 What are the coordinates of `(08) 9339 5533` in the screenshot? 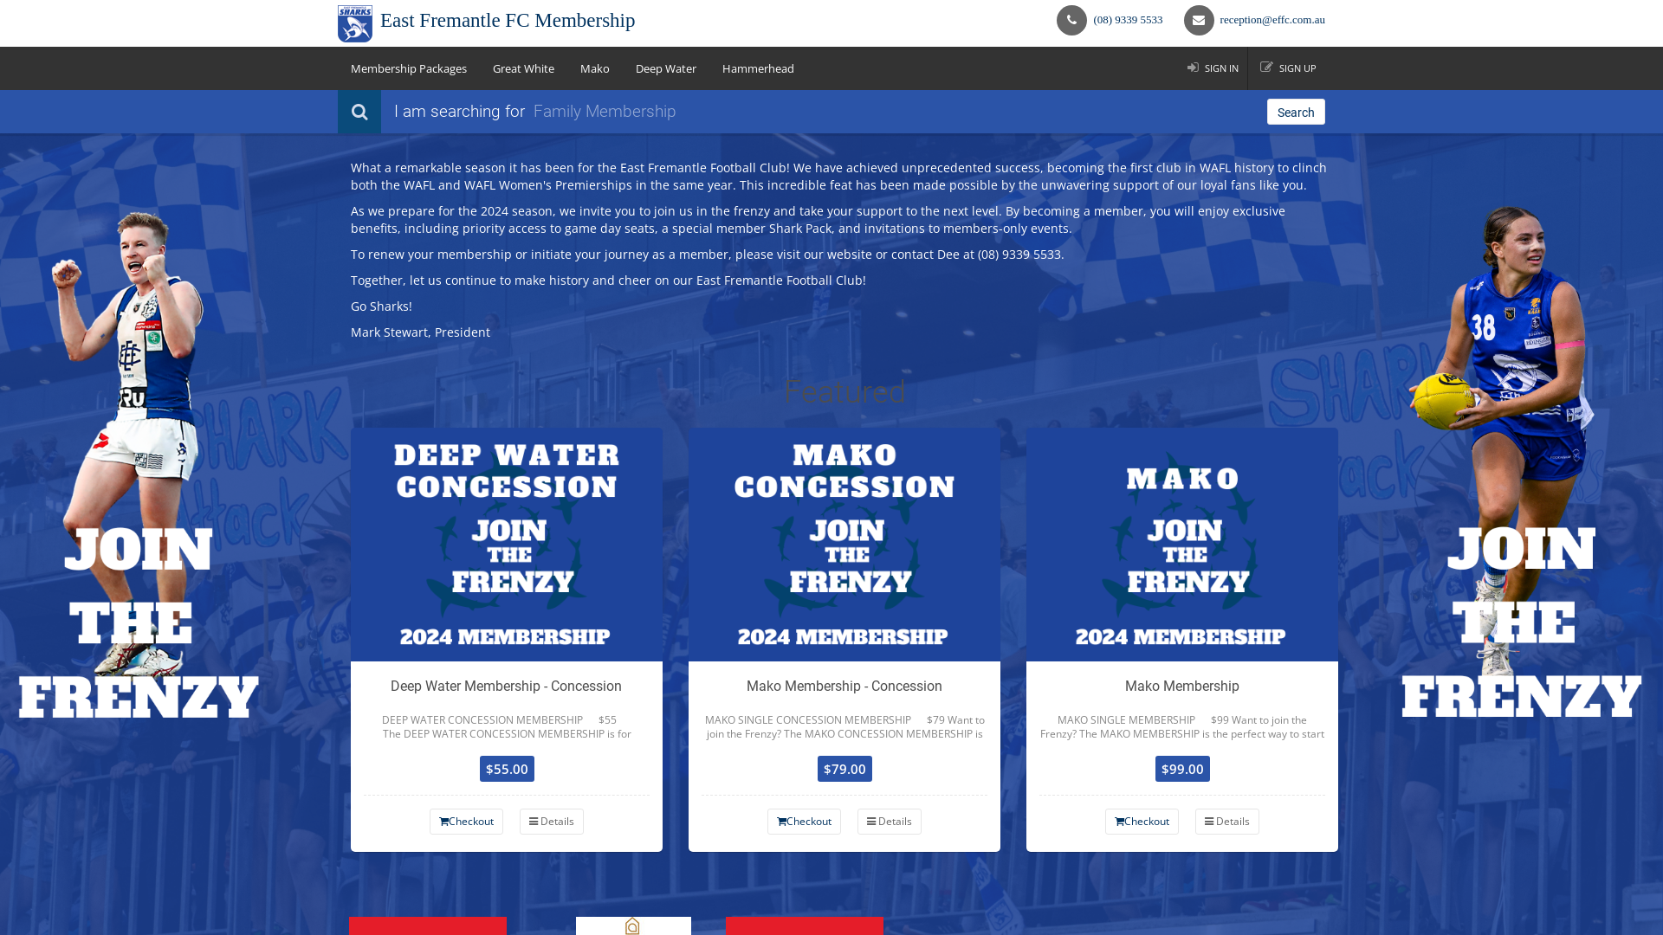 It's located at (1128, 19).